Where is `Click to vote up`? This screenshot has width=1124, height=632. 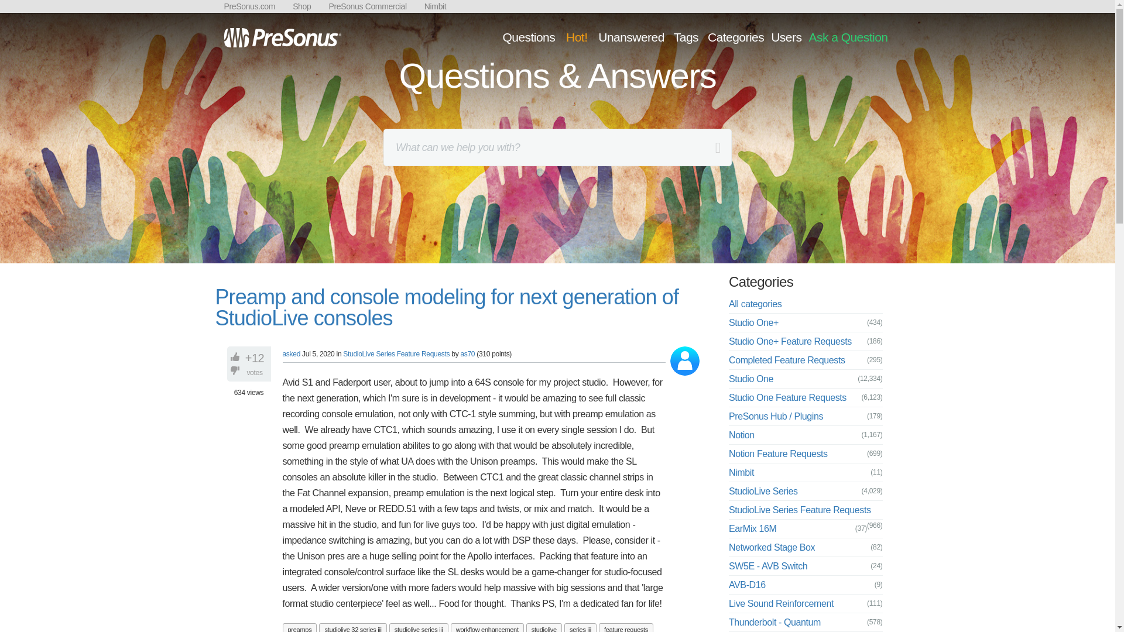
Click to vote up is located at coordinates (237, 357).